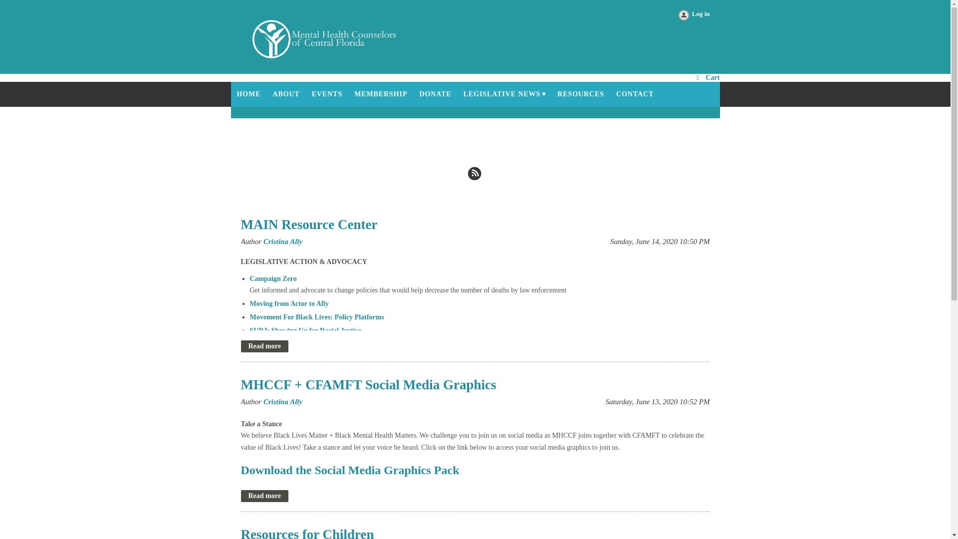  Describe the element at coordinates (504, 94) in the screenshot. I see `Legislative News` at that location.